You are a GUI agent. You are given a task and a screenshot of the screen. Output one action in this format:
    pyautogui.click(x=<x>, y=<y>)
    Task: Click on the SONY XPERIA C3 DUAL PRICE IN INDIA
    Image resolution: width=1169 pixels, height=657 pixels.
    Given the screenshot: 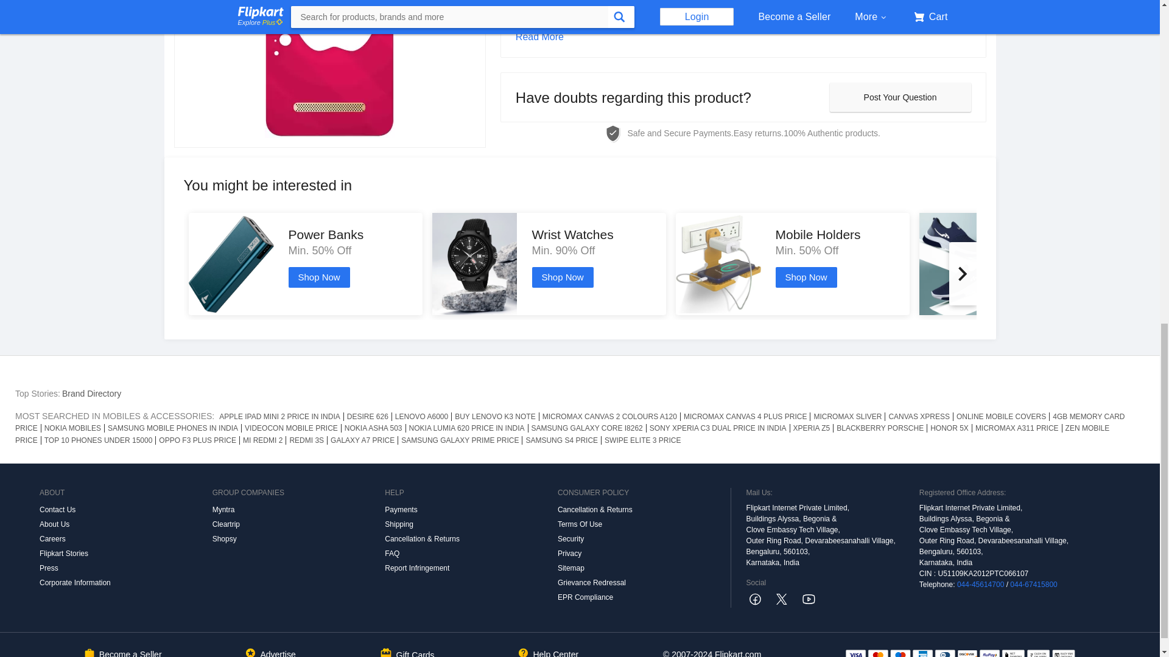 What is the action you would take?
    pyautogui.click(x=718, y=428)
    